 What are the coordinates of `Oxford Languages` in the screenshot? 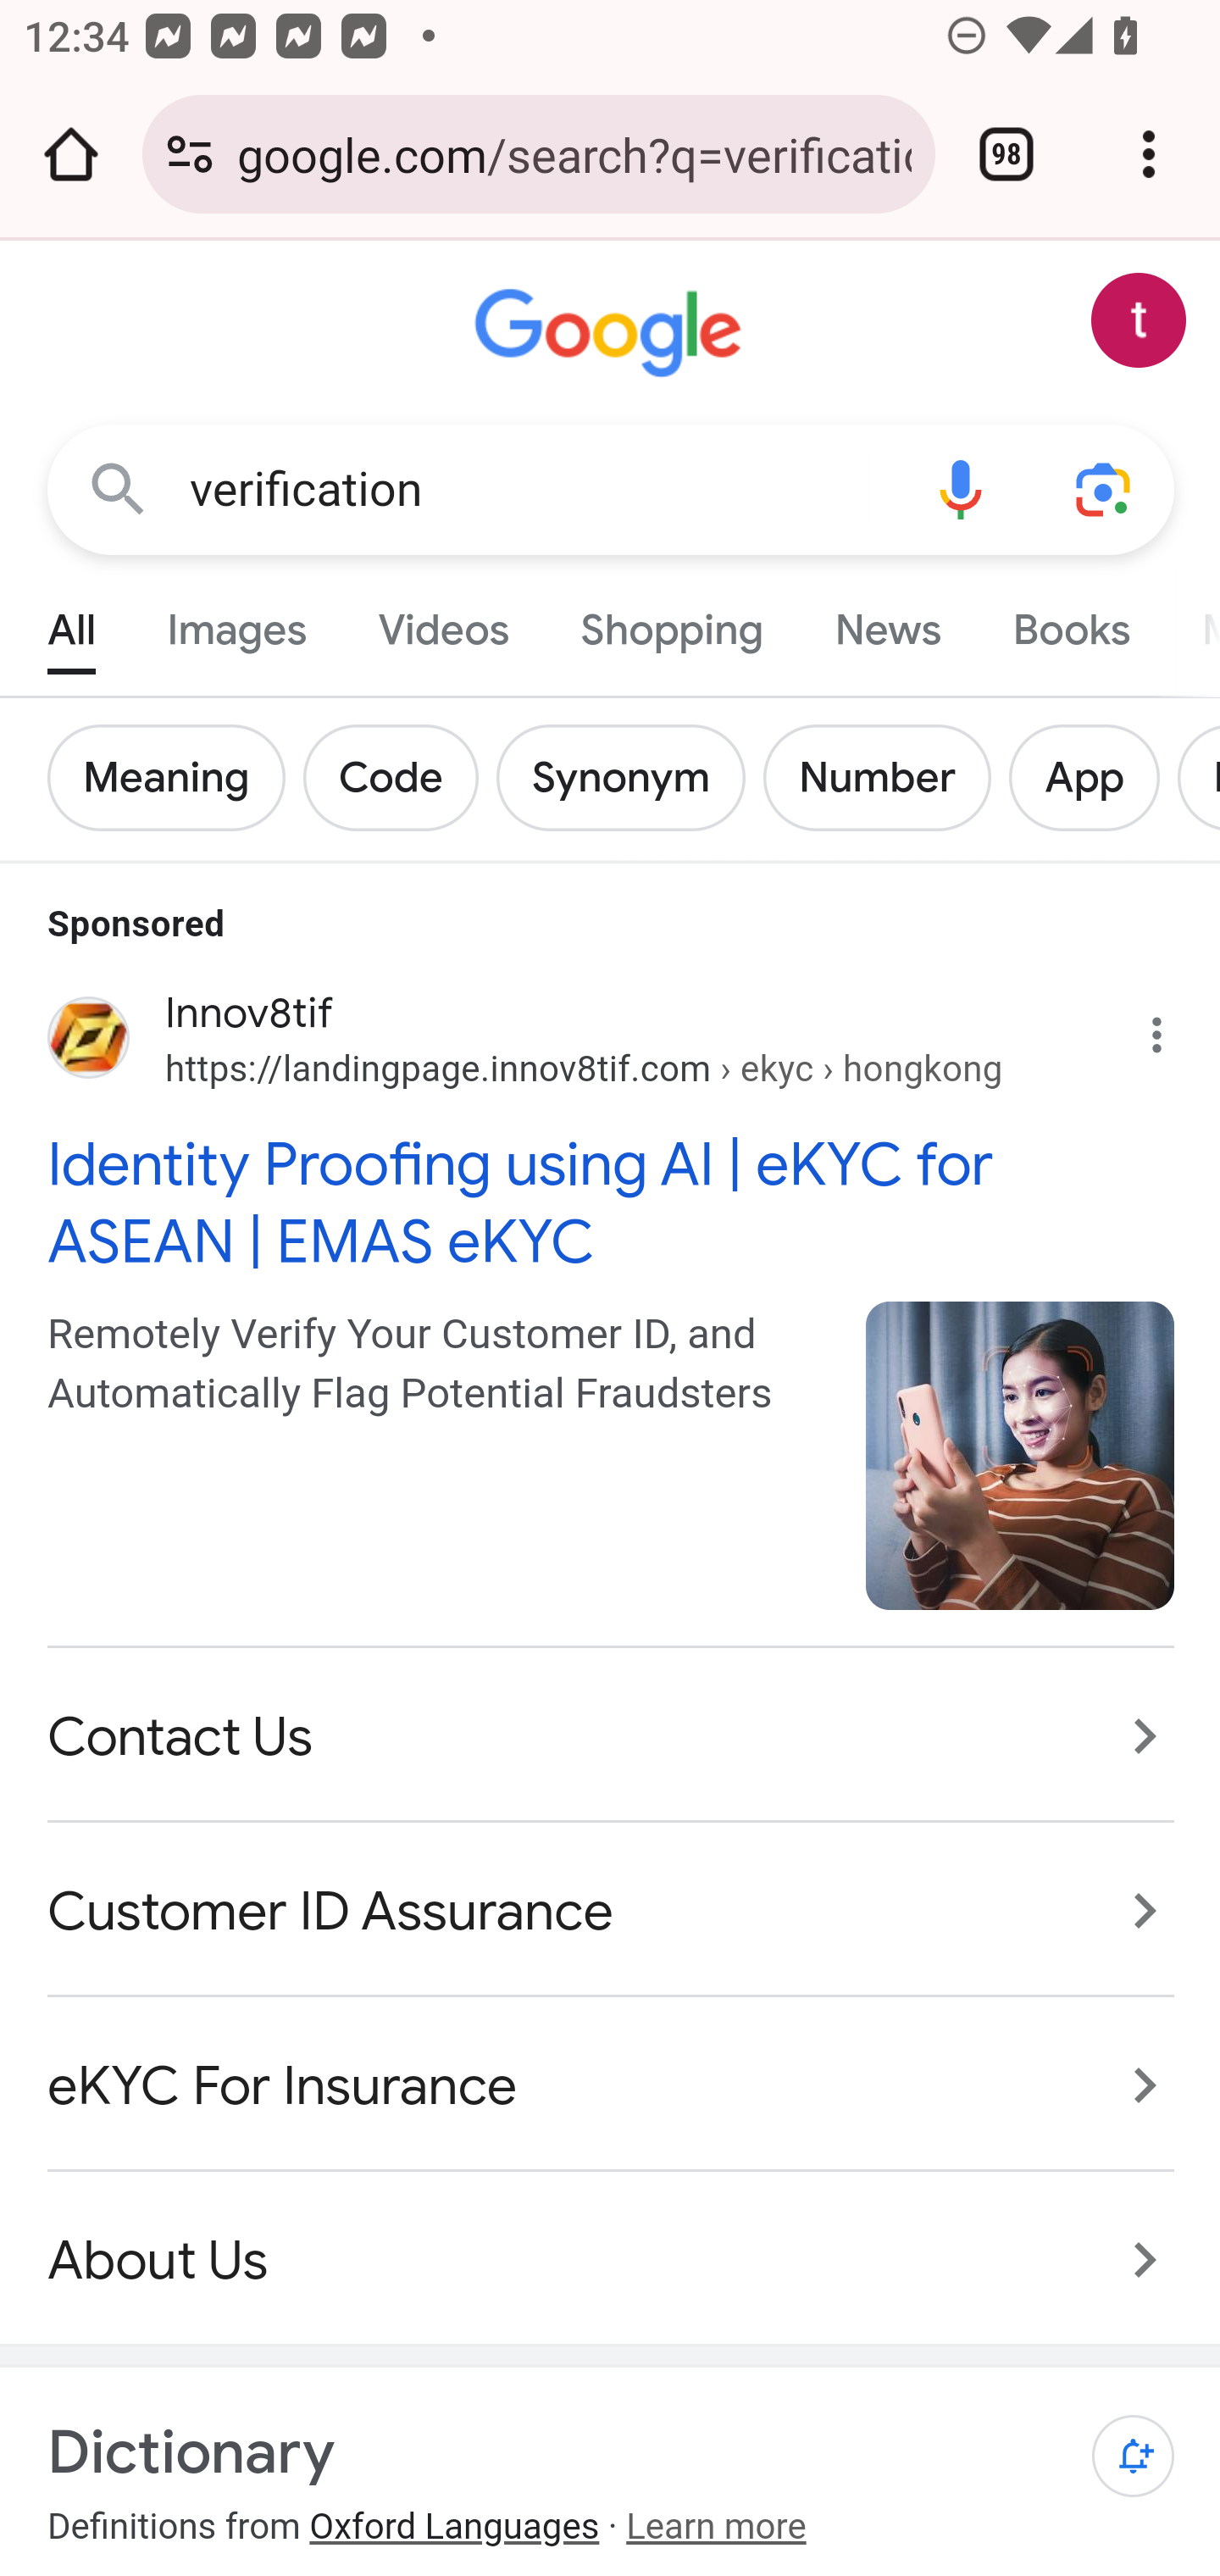 It's located at (454, 2528).